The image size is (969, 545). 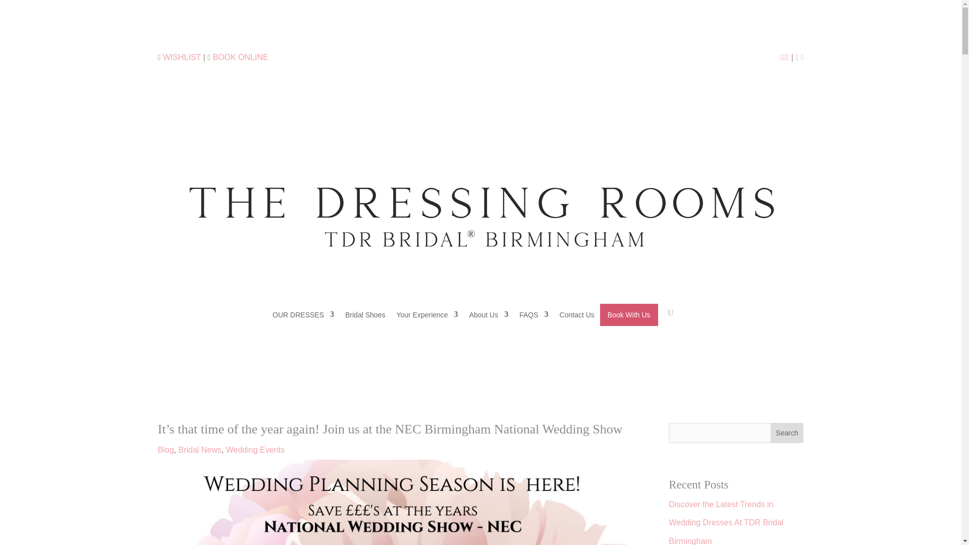 What do you see at coordinates (427, 314) in the screenshot?
I see `Your Experience` at bounding box center [427, 314].